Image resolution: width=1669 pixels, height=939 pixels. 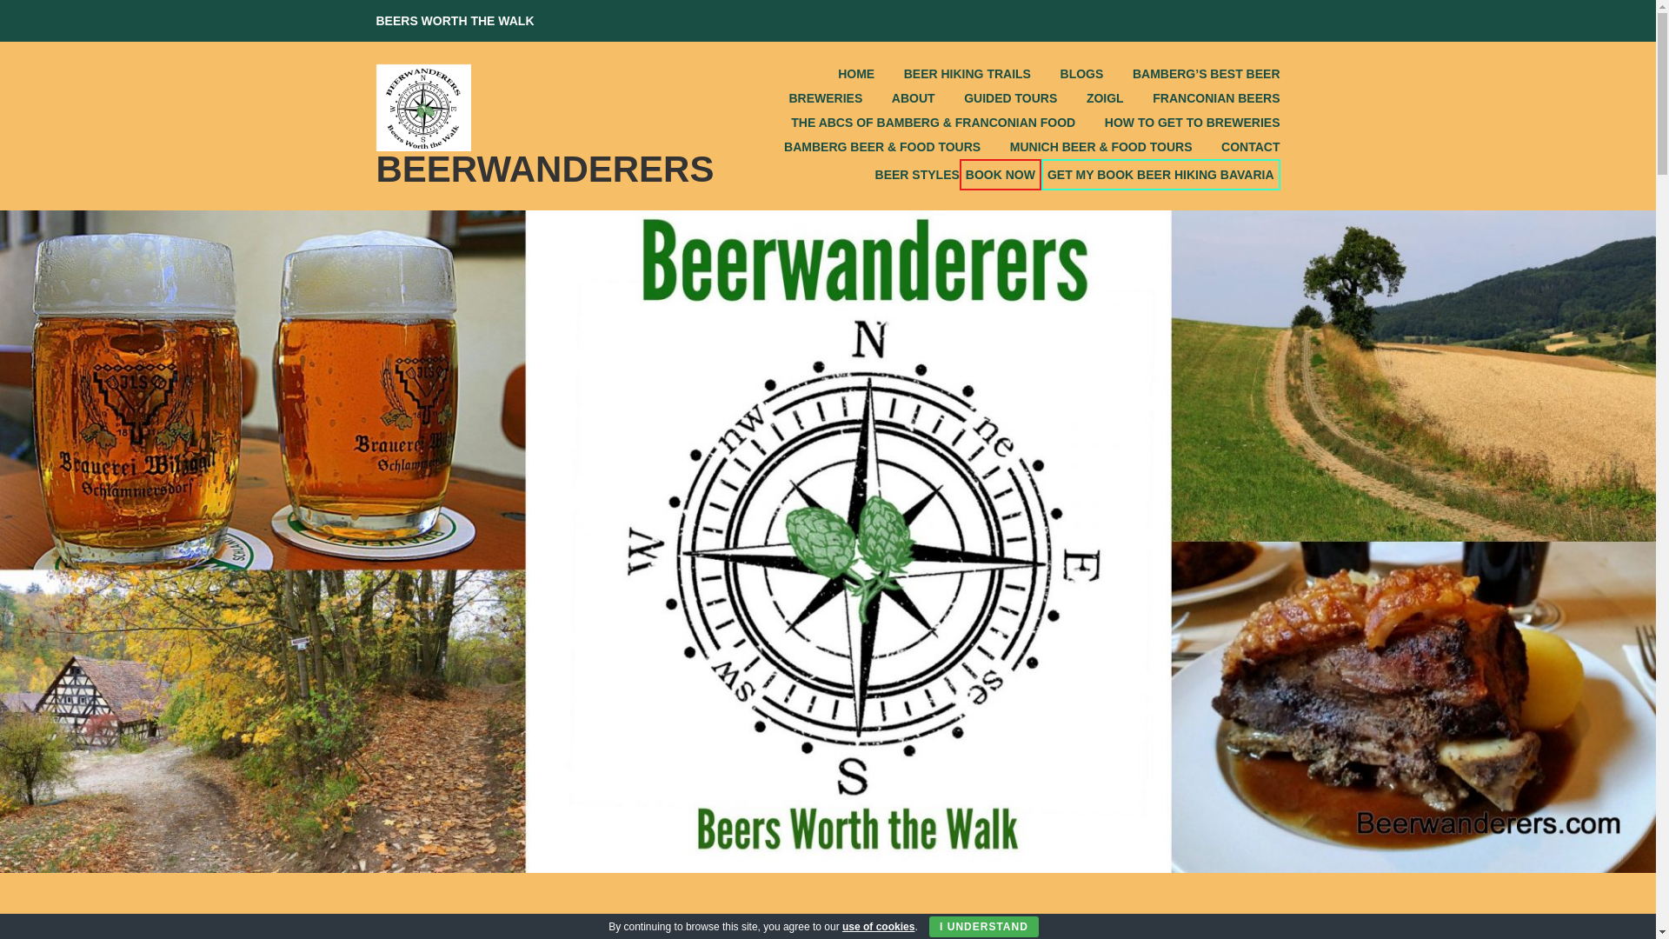 I want to click on HOW TO GET TO BREWERIES, so click(x=1177, y=123).